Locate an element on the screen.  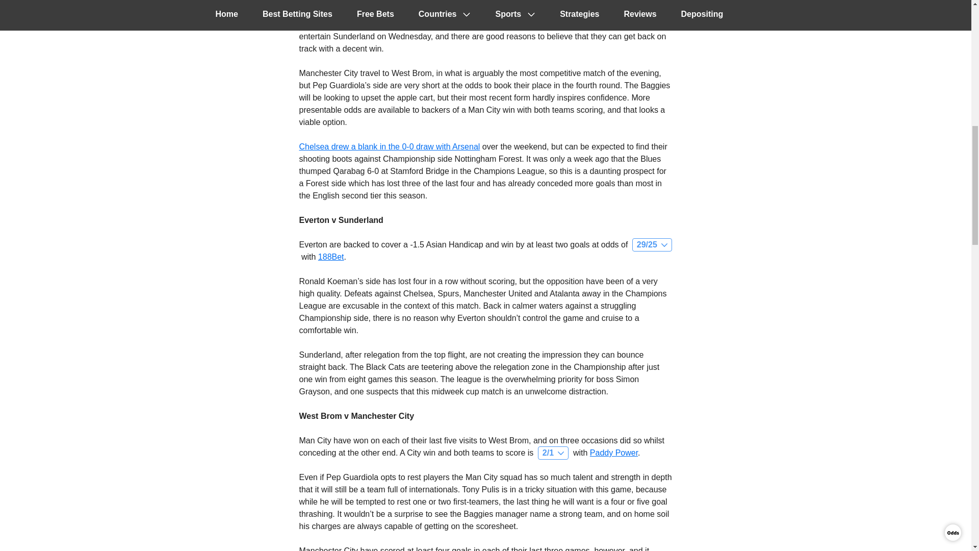
188Bet is located at coordinates (331, 256).